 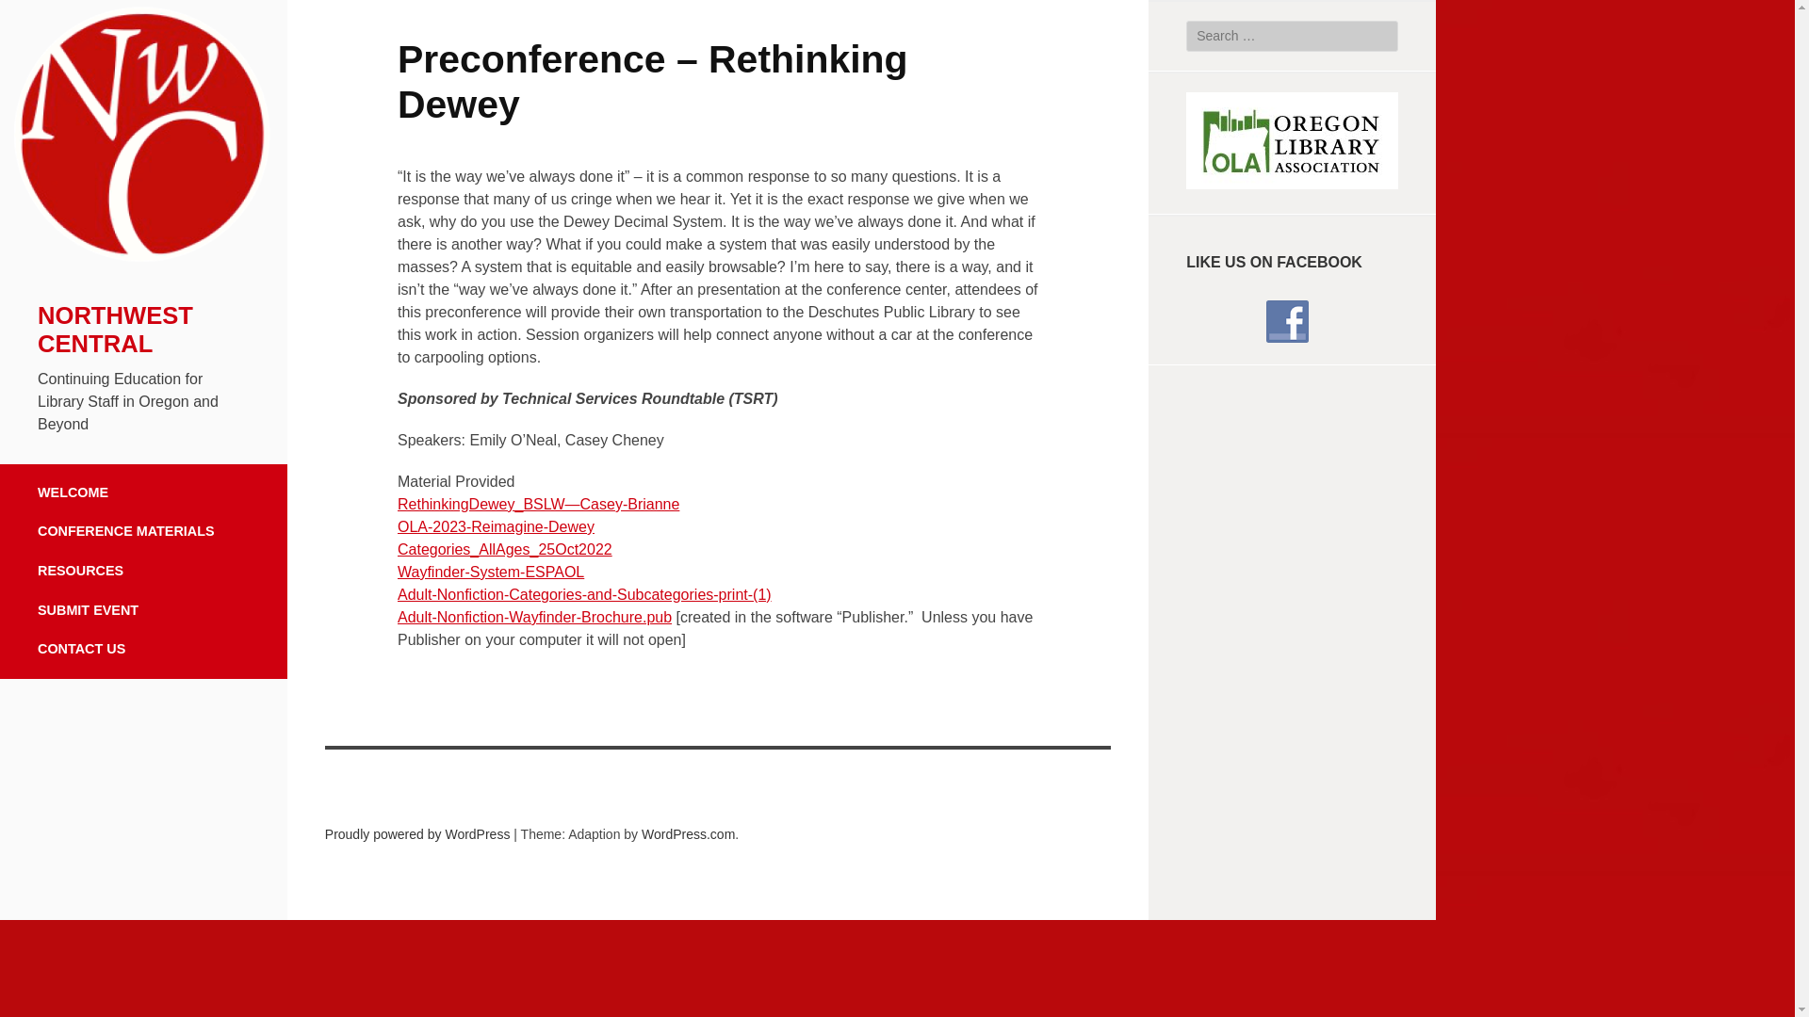 What do you see at coordinates (534, 617) in the screenshot?
I see `Adult-Nonfiction-Wayfinder-Brochure.pub` at bounding box center [534, 617].